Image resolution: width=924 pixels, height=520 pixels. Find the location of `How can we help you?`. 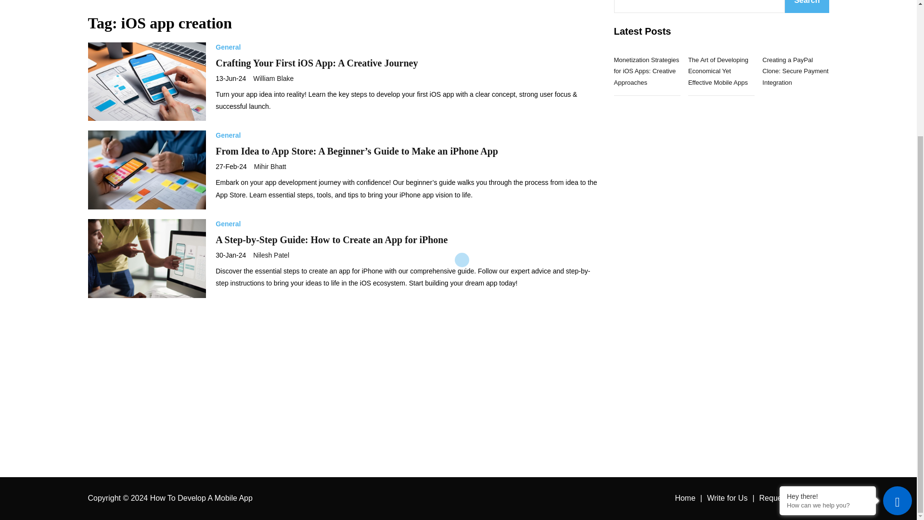

How can we help you? is located at coordinates (828, 326).